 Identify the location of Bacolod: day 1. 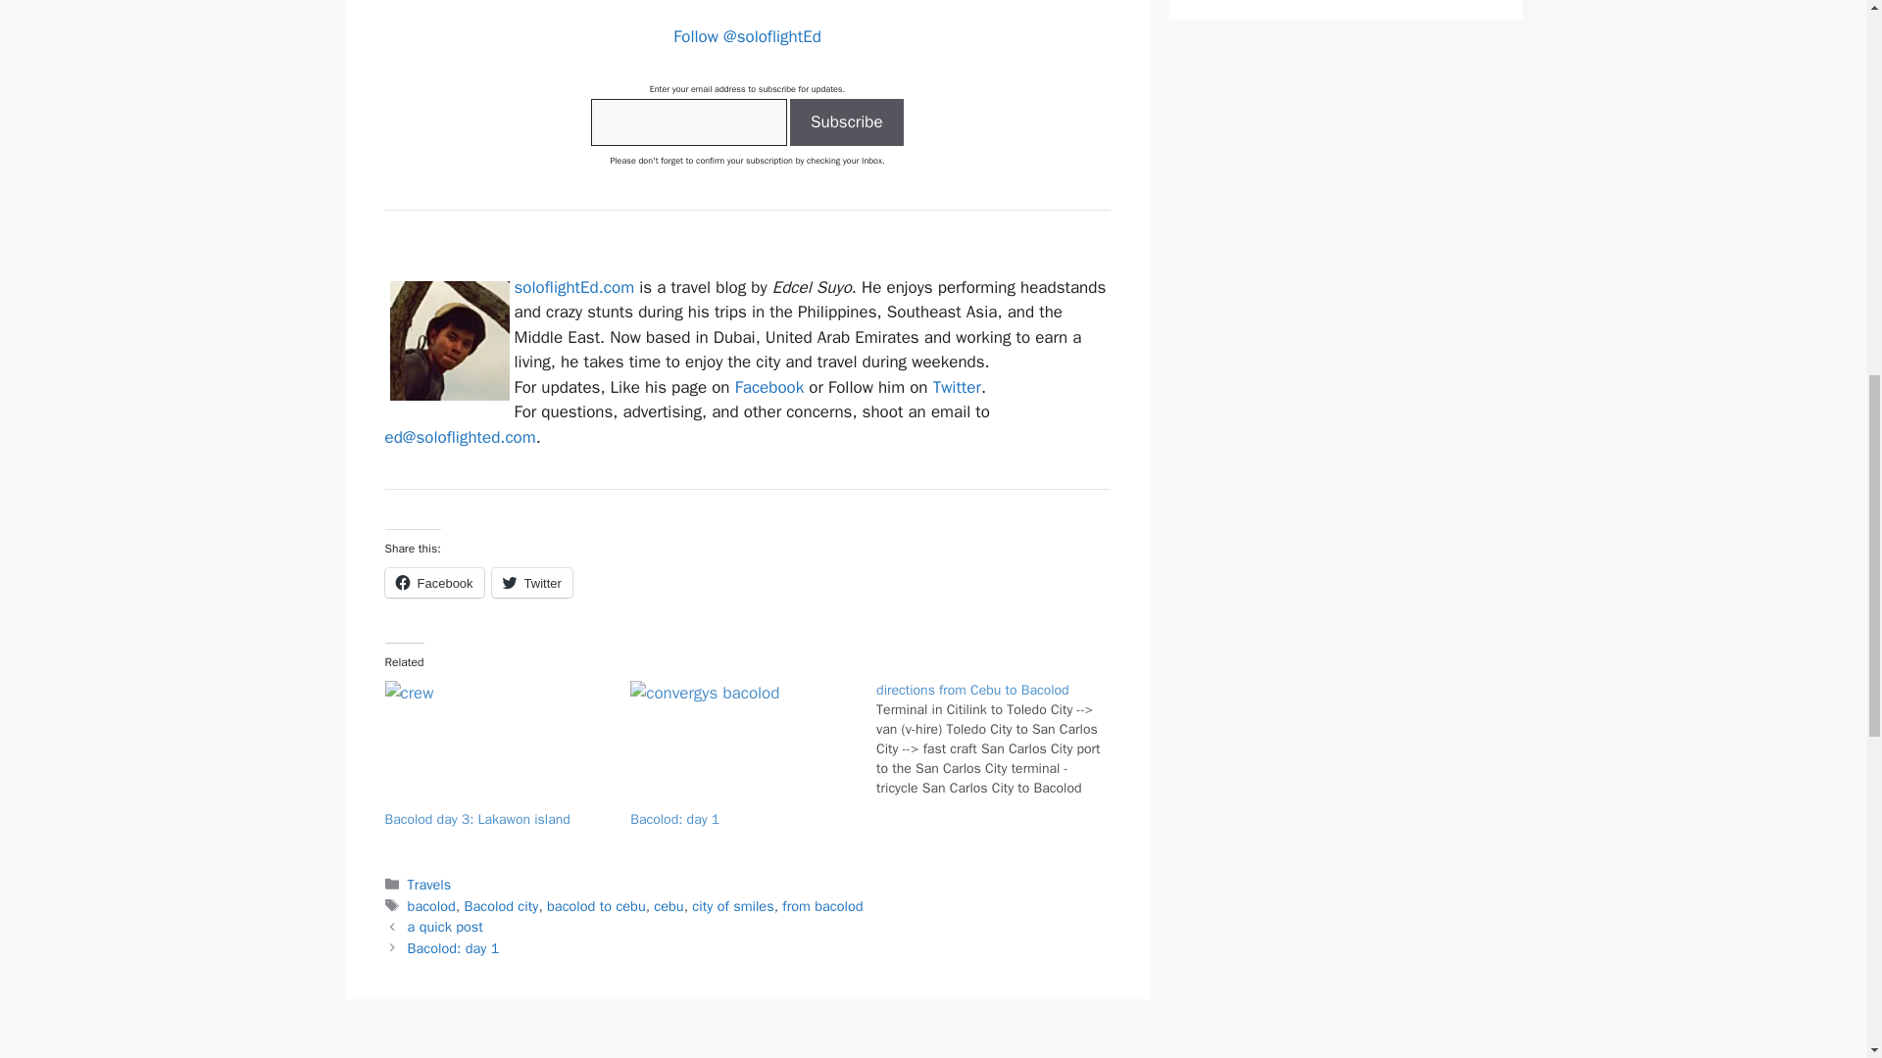
(674, 819).